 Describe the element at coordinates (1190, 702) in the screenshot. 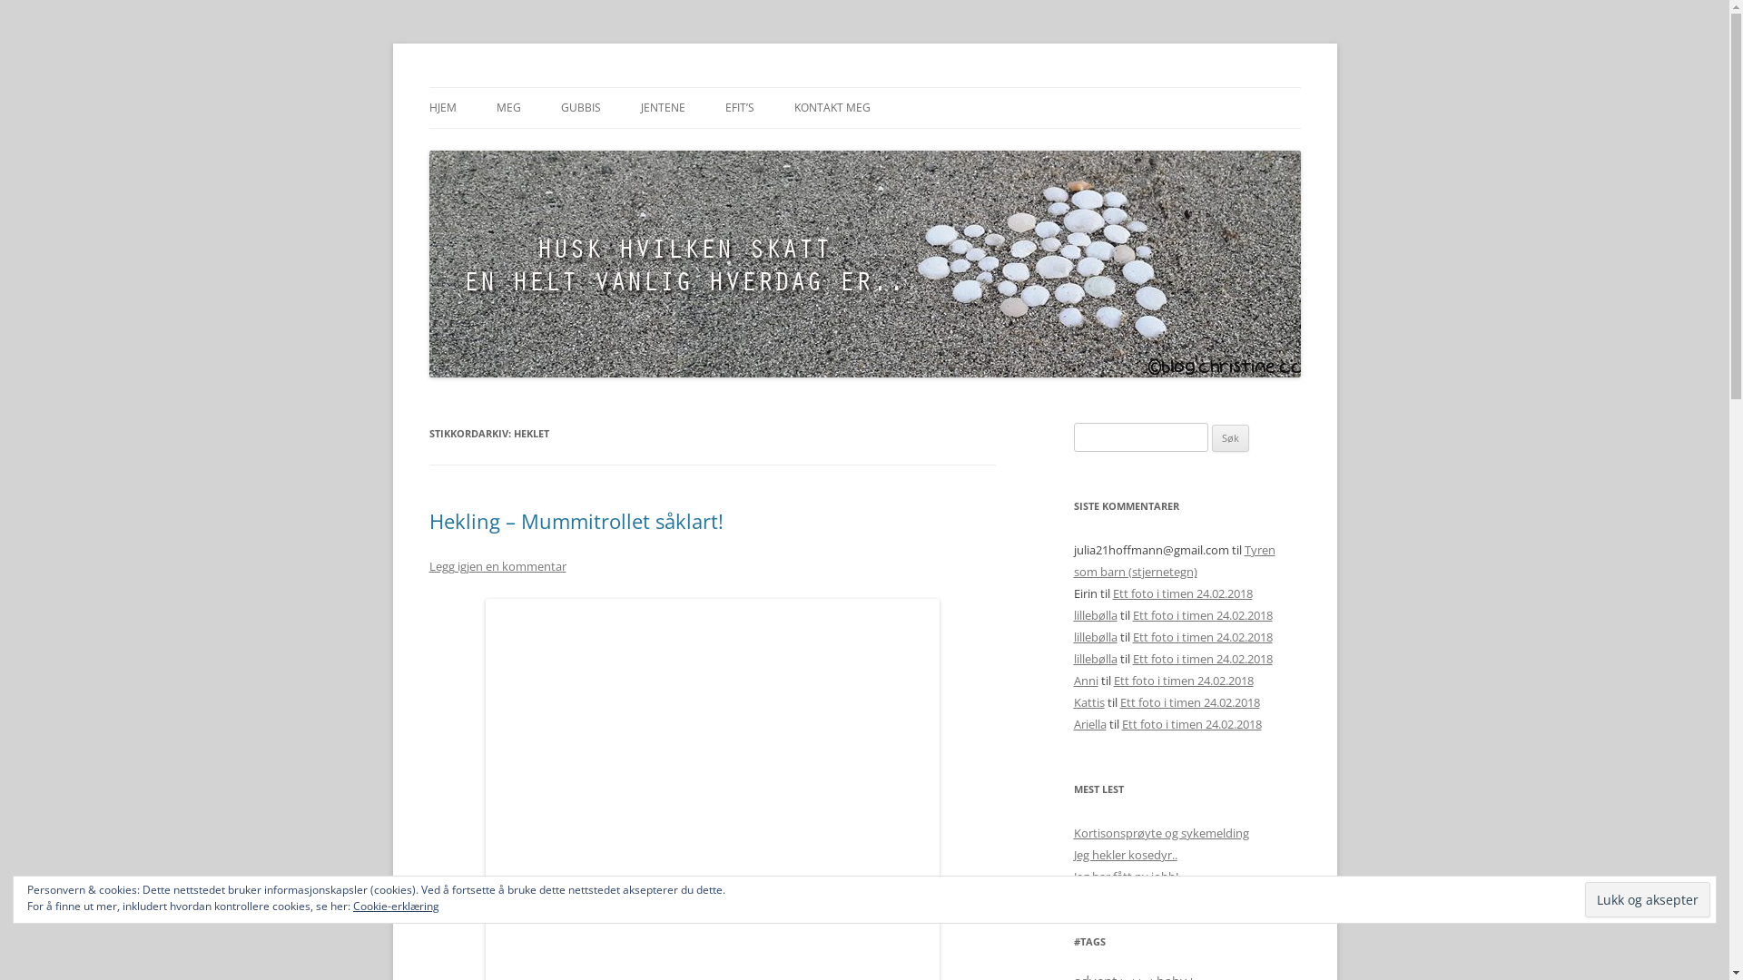

I see `Ett foto i timen 24.02.2018` at that location.